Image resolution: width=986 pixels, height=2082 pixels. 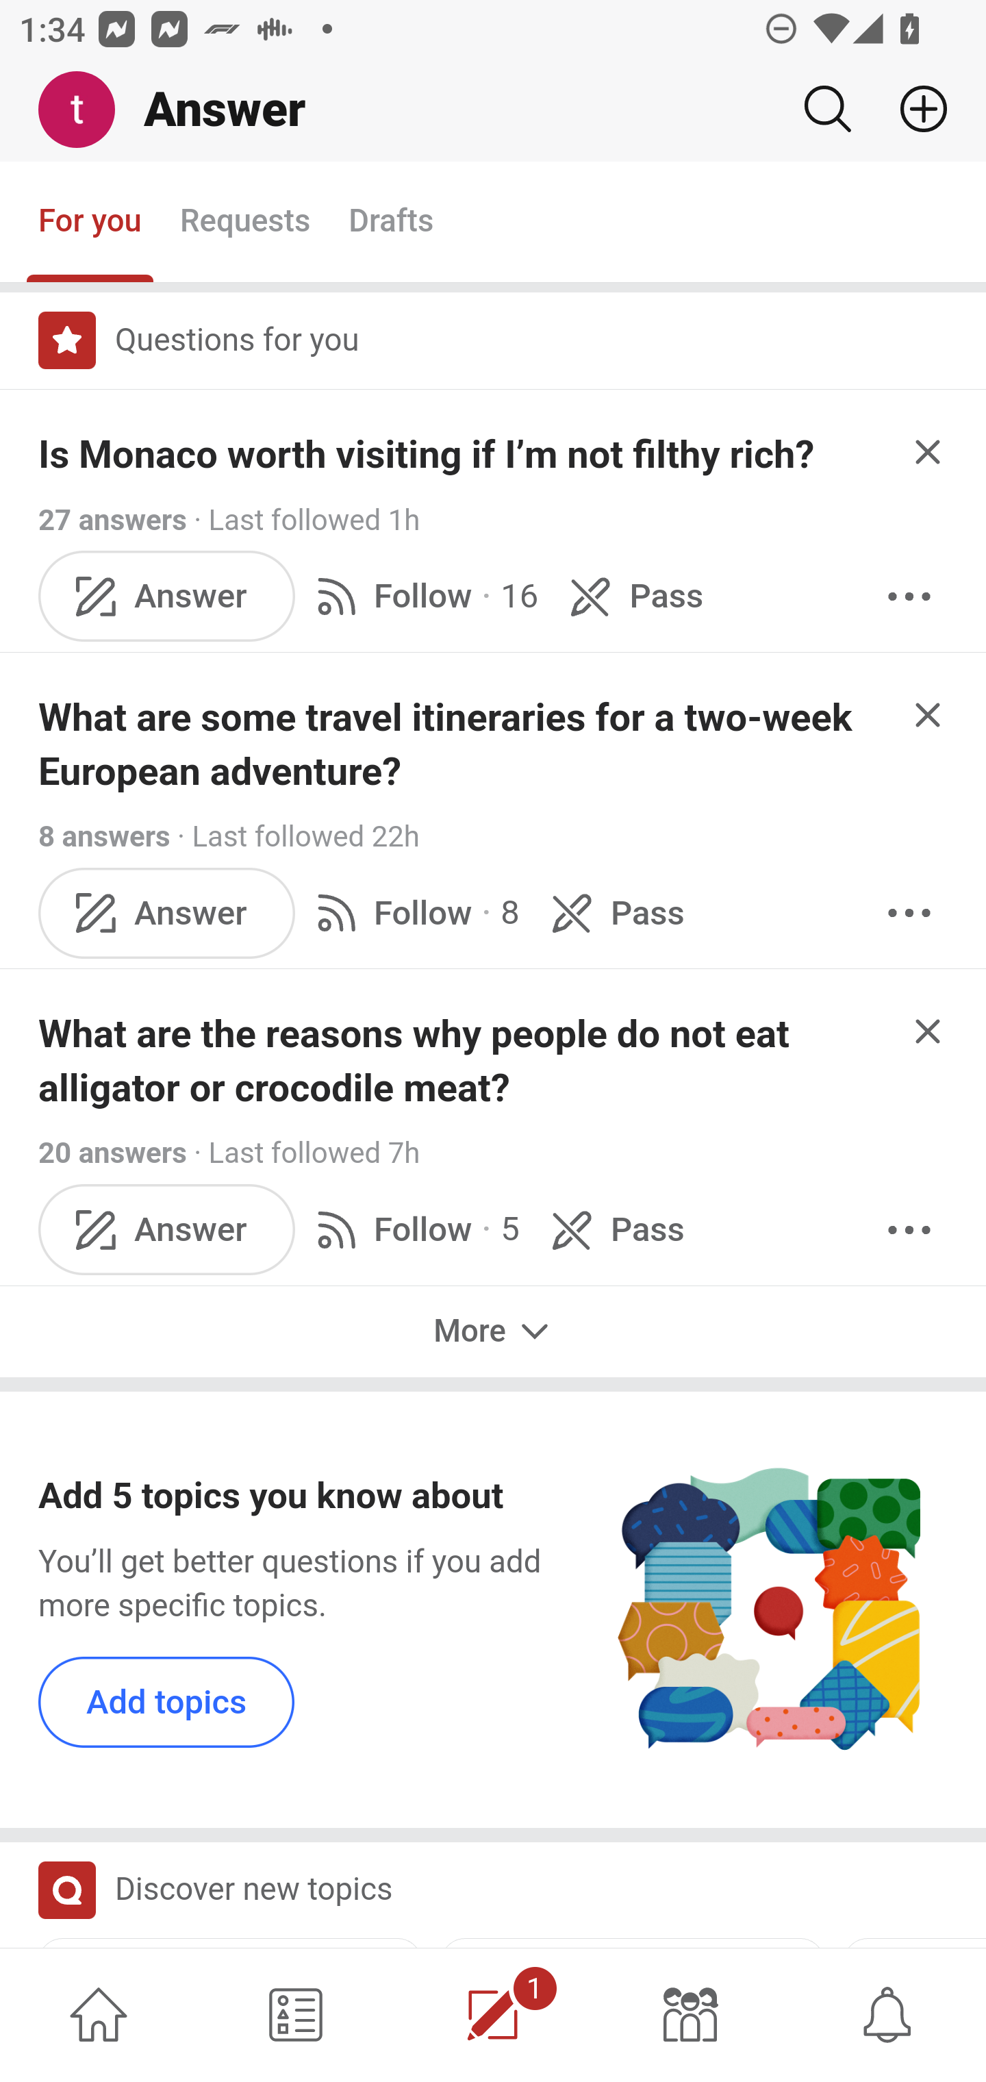 I want to click on Hide, so click(x=928, y=714).